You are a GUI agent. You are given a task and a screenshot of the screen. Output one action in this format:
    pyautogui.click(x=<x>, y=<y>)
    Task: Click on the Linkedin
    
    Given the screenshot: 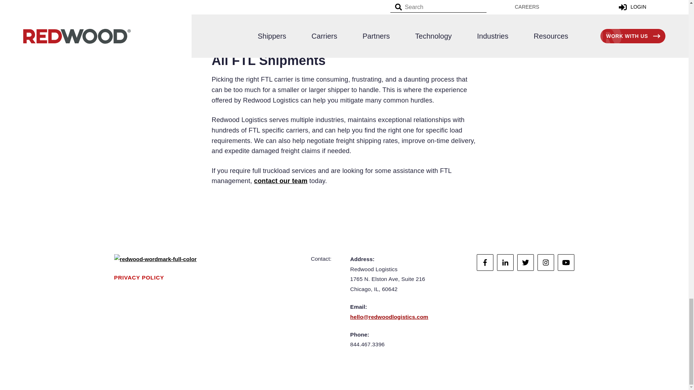 What is the action you would take?
    pyautogui.click(x=505, y=262)
    